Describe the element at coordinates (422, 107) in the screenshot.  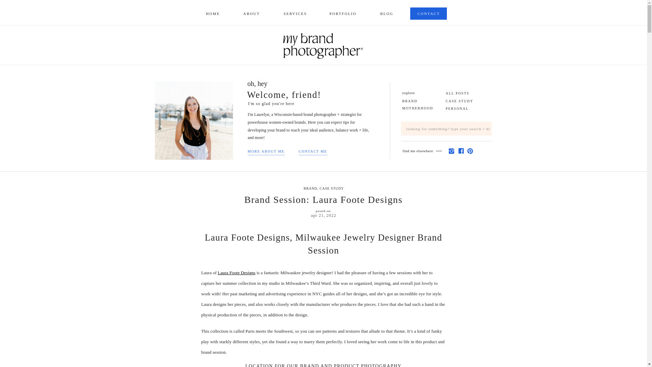
I see `MOTHERHOOD` at that location.